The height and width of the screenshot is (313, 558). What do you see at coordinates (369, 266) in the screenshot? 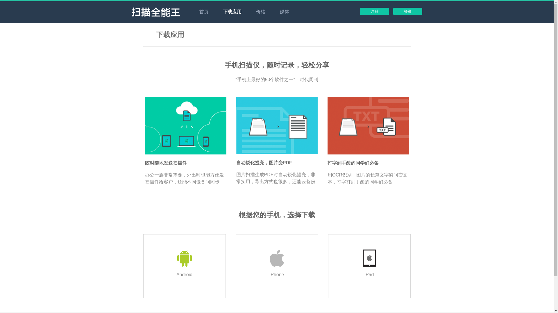
I see `iPad` at bounding box center [369, 266].